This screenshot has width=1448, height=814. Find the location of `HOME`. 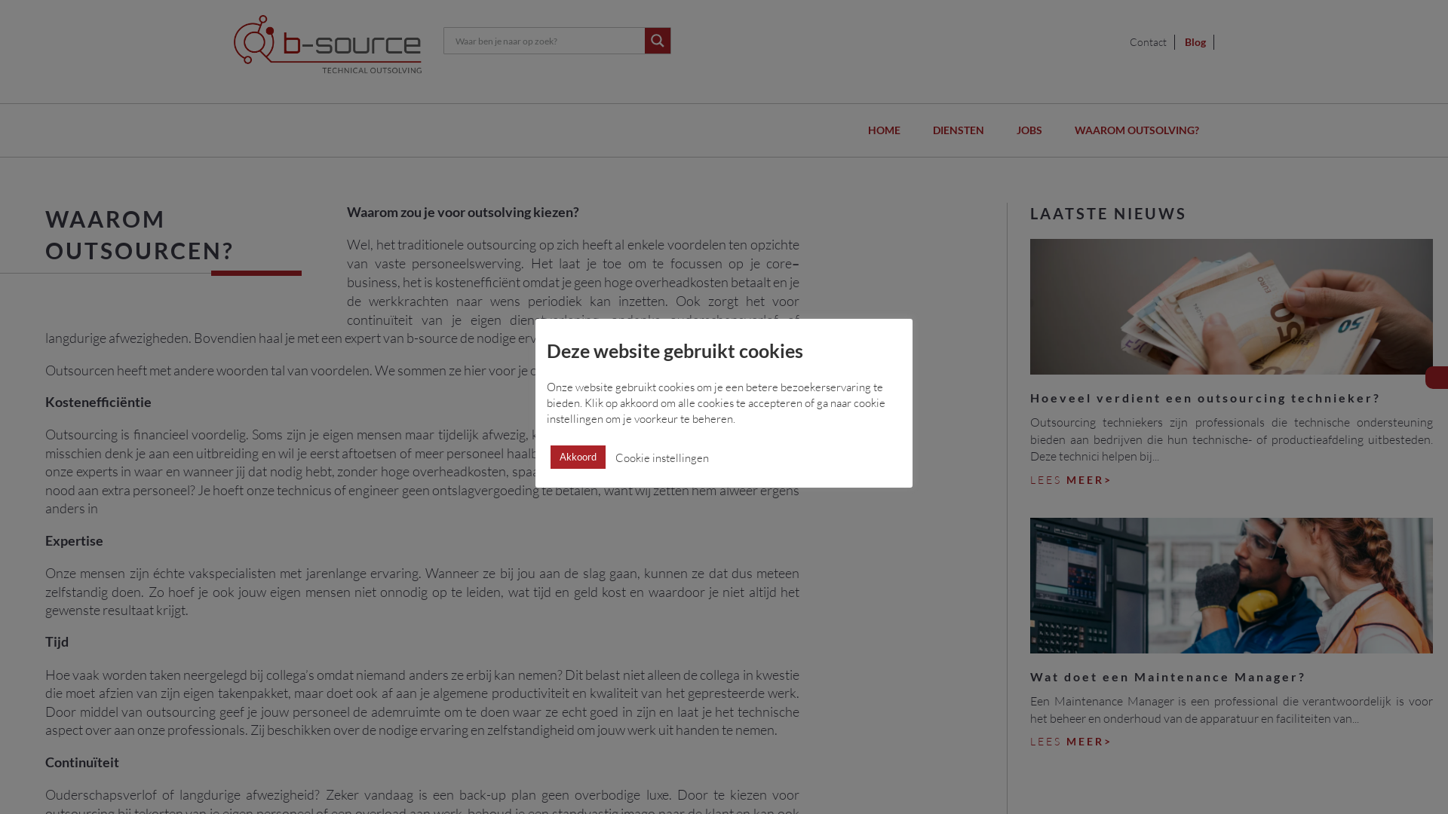

HOME is located at coordinates (884, 130).